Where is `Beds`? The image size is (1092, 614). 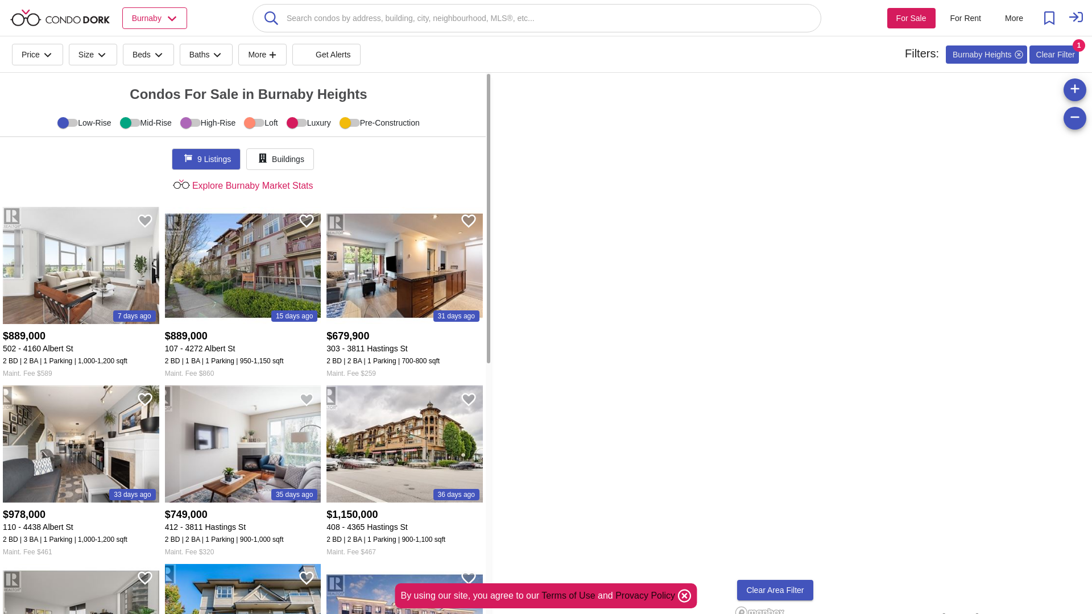
Beds is located at coordinates (148, 53).